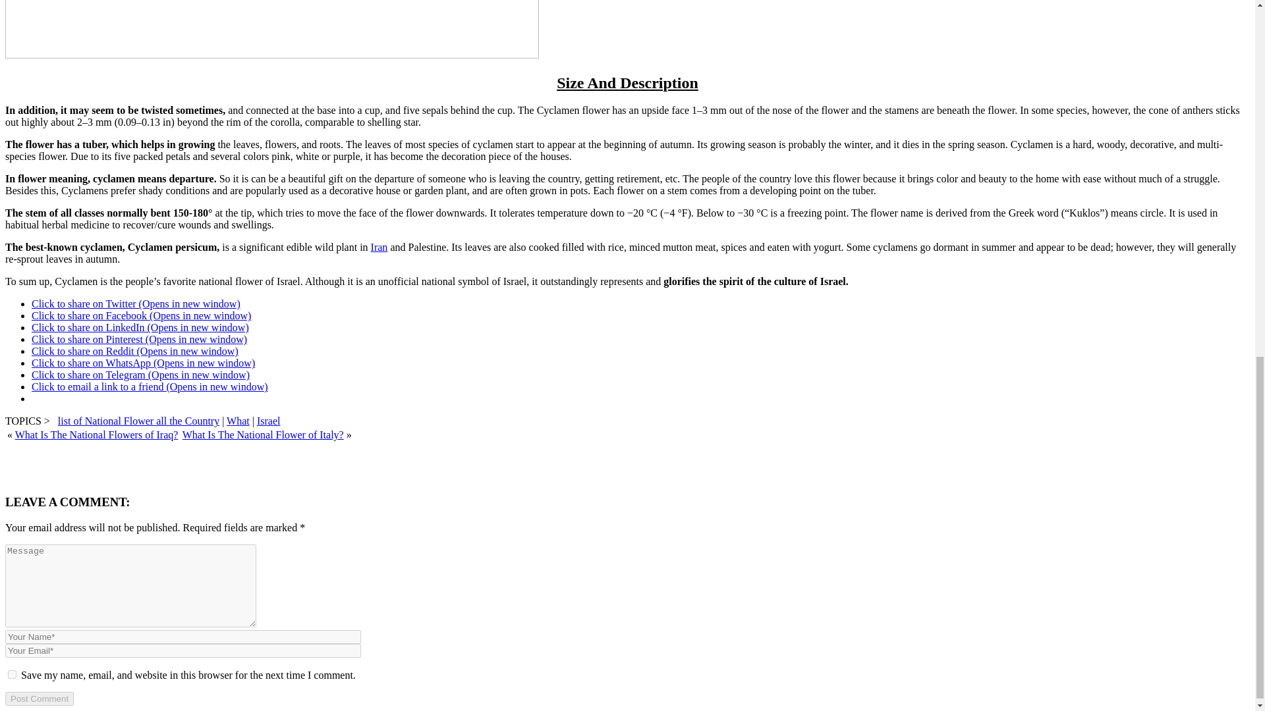 The width and height of the screenshot is (1265, 711). I want to click on Click to share on Pinterest, so click(139, 338).